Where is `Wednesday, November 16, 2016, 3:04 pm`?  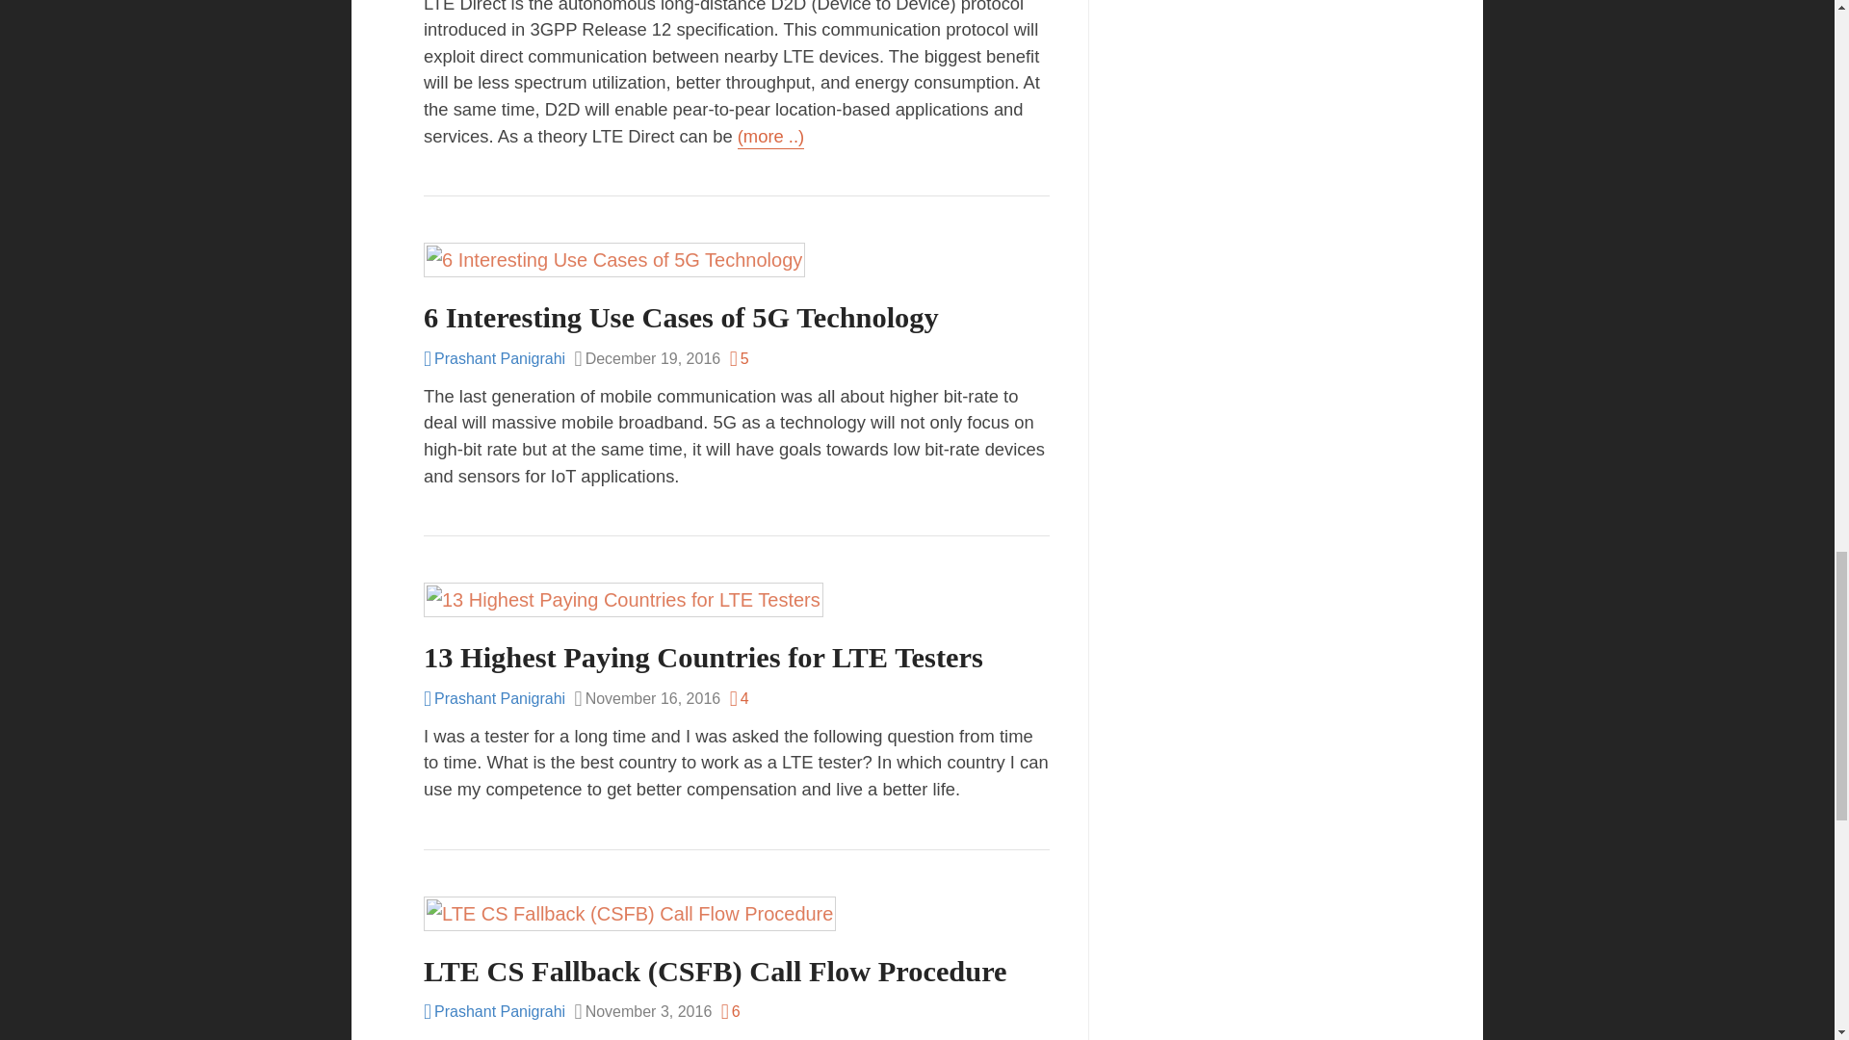 Wednesday, November 16, 2016, 3:04 pm is located at coordinates (647, 699).